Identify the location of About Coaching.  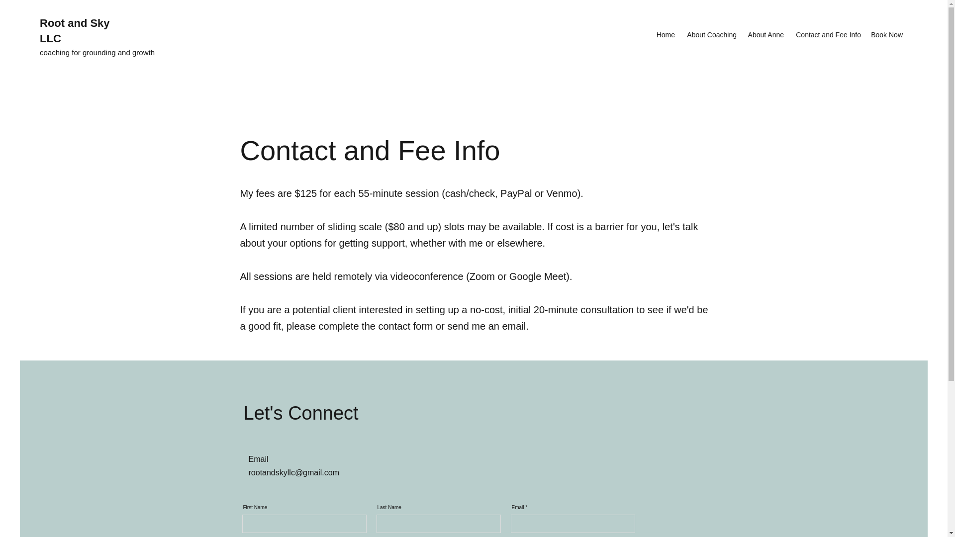
(711, 35).